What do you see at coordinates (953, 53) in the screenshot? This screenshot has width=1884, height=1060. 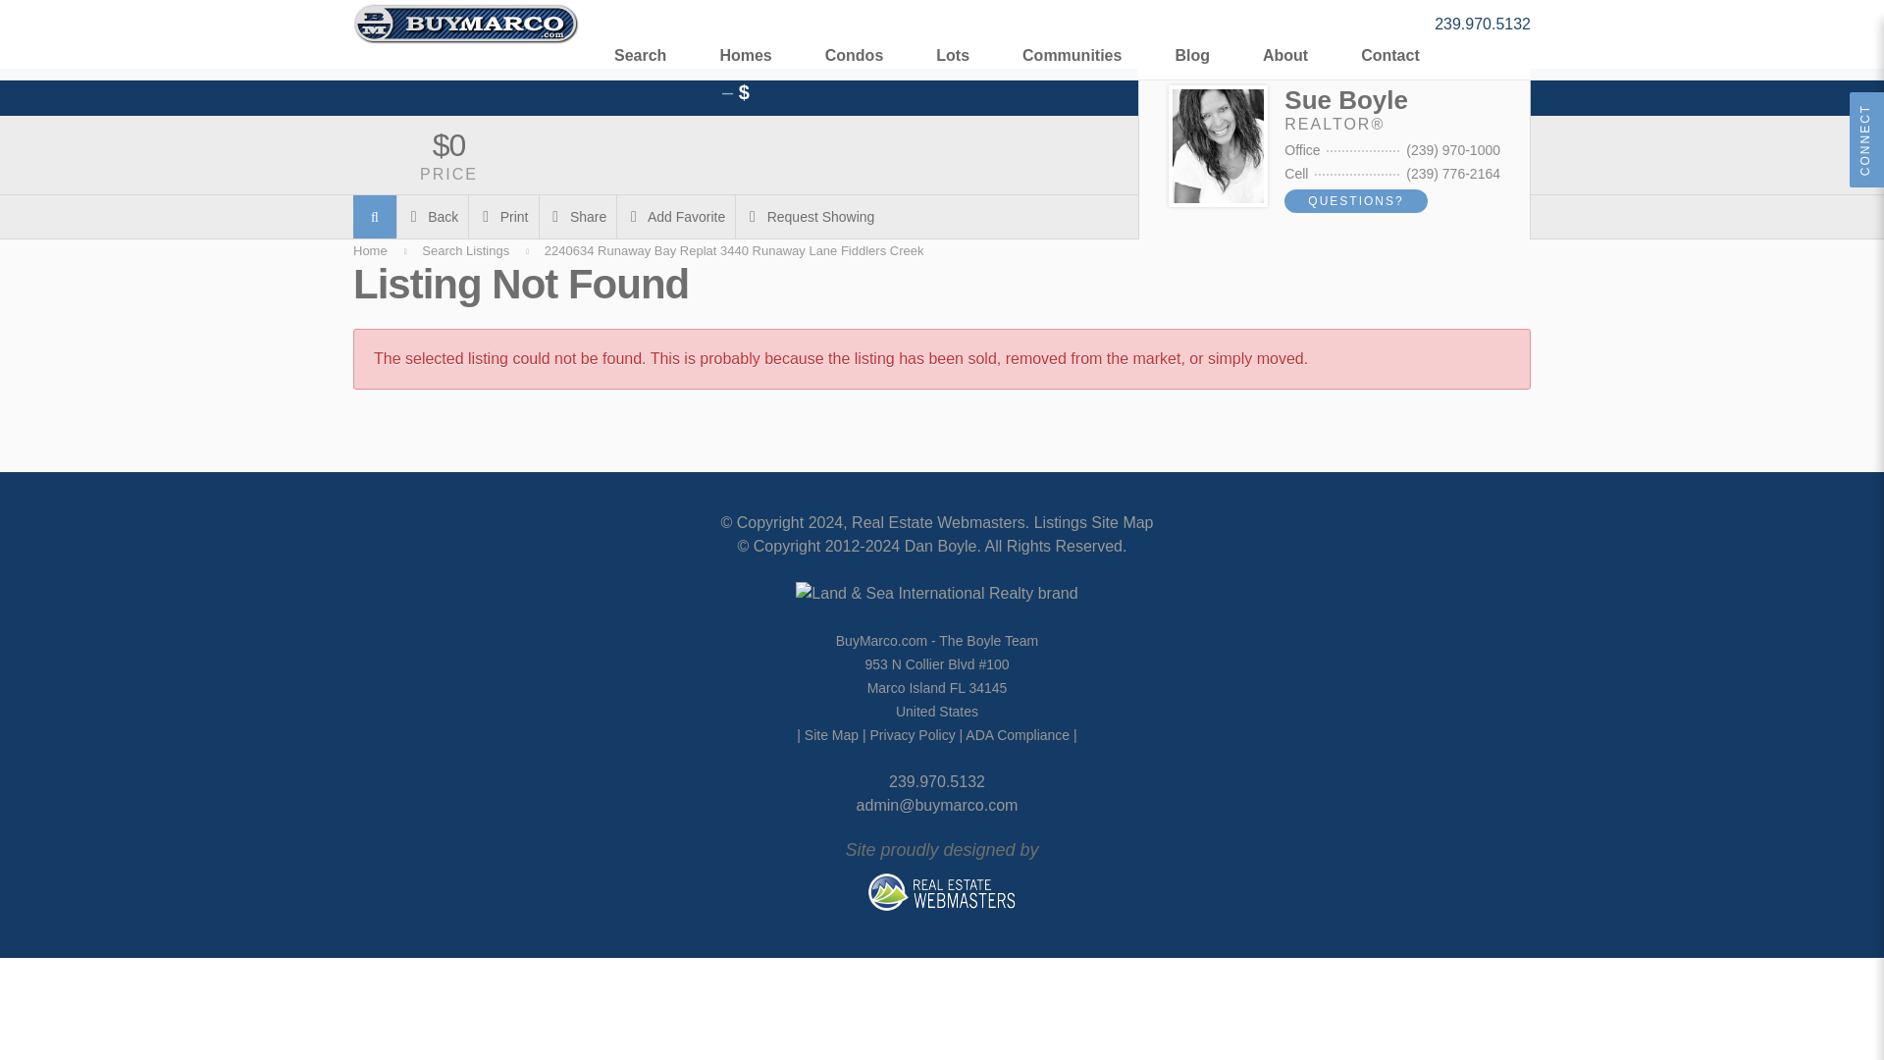 I see `Lots` at bounding box center [953, 53].